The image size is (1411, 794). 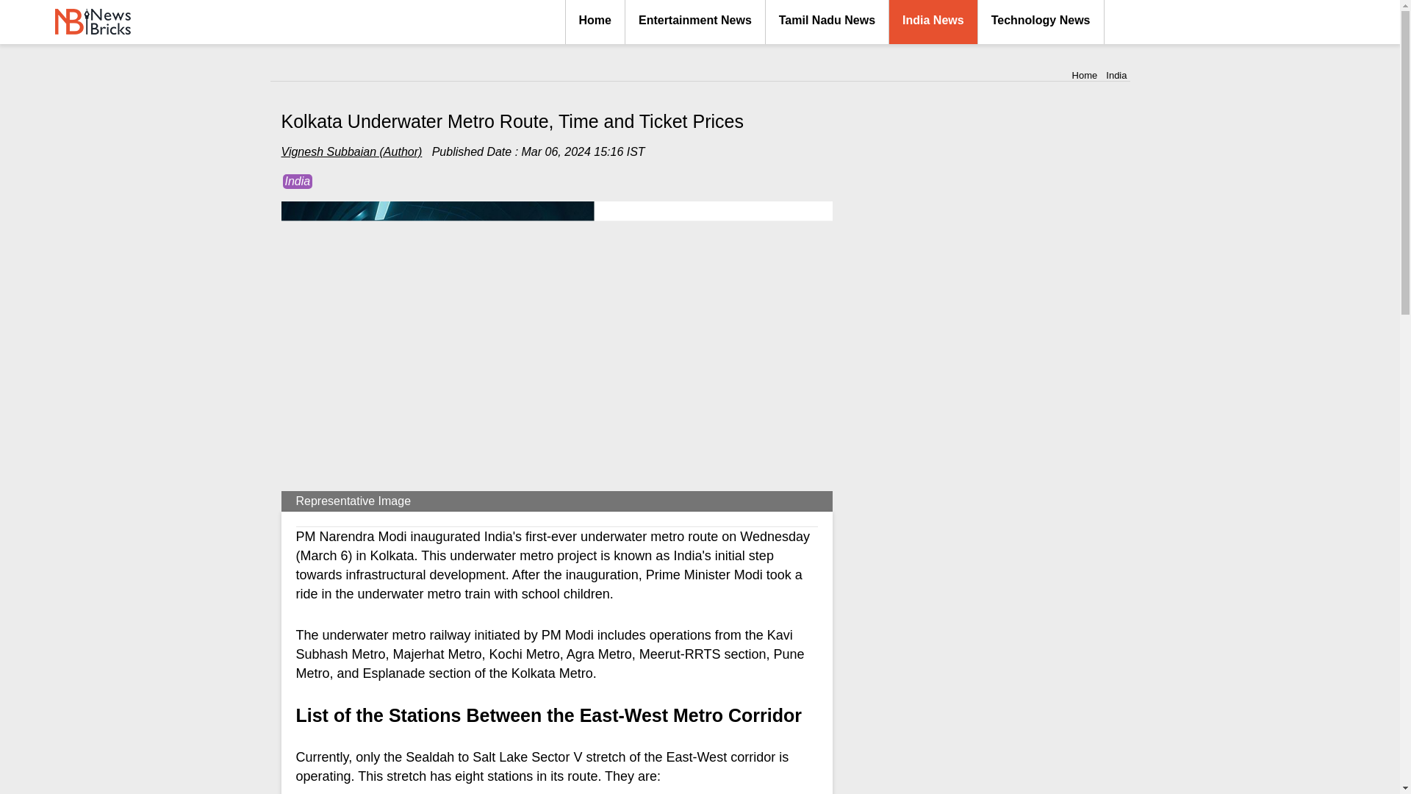 What do you see at coordinates (1116, 75) in the screenshot?
I see `India` at bounding box center [1116, 75].